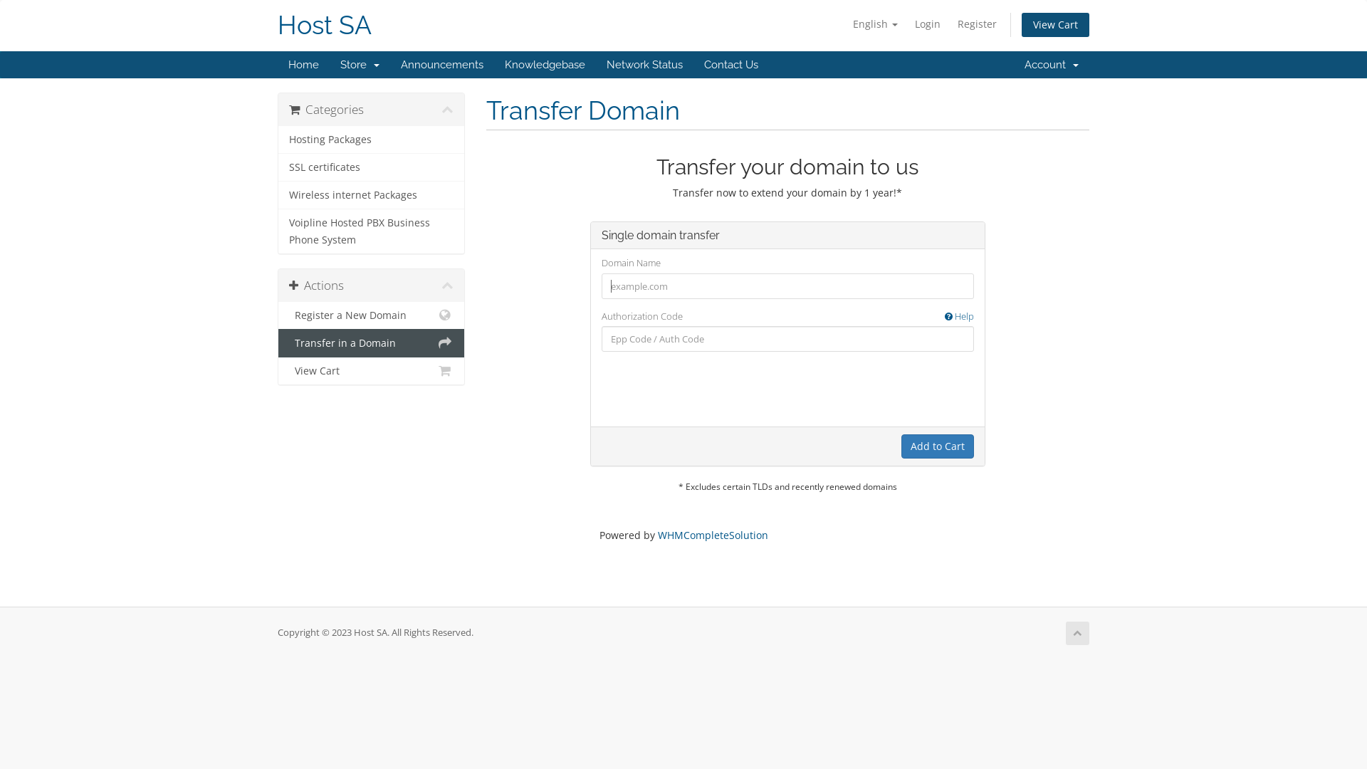 This screenshot has width=1367, height=769. Describe the element at coordinates (876, 24) in the screenshot. I see `English` at that location.